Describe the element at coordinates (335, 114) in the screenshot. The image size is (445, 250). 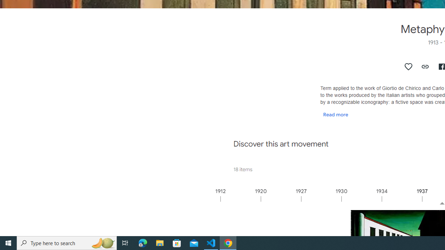
I see `Read more` at that location.